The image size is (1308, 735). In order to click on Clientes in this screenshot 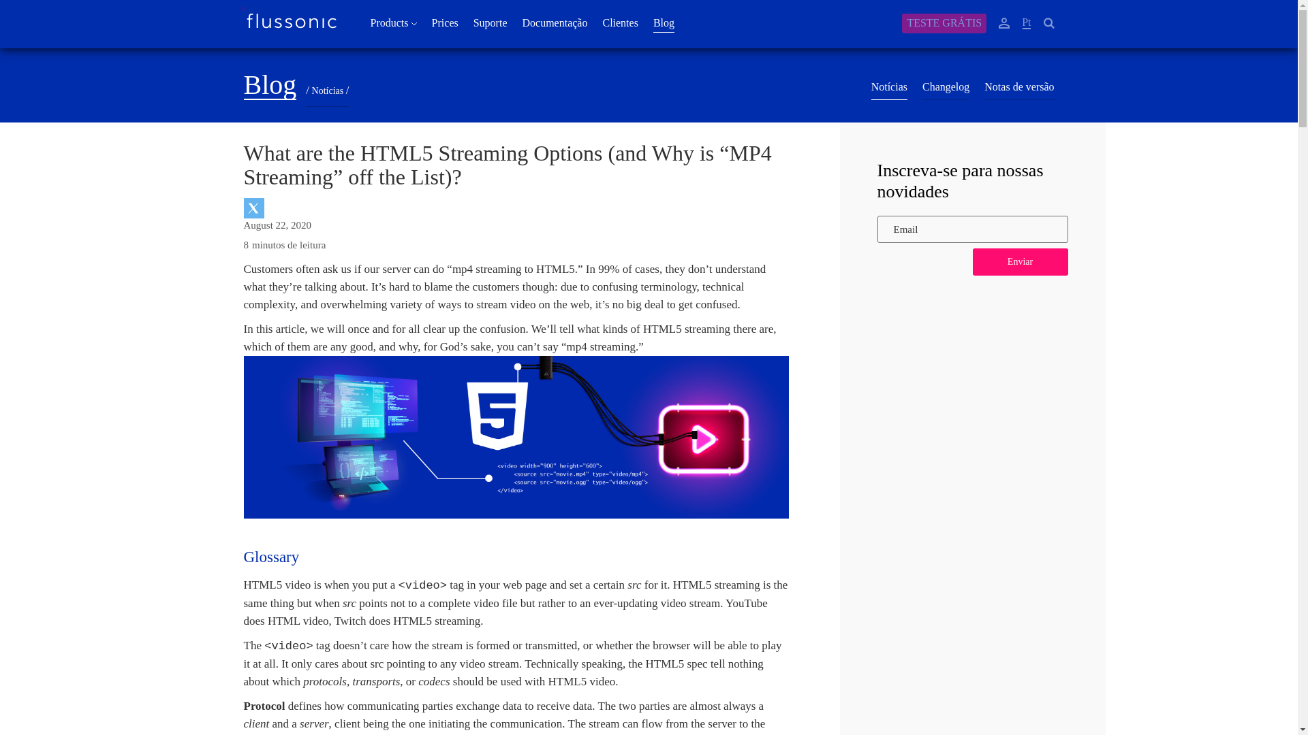, I will do `click(620, 23)`.